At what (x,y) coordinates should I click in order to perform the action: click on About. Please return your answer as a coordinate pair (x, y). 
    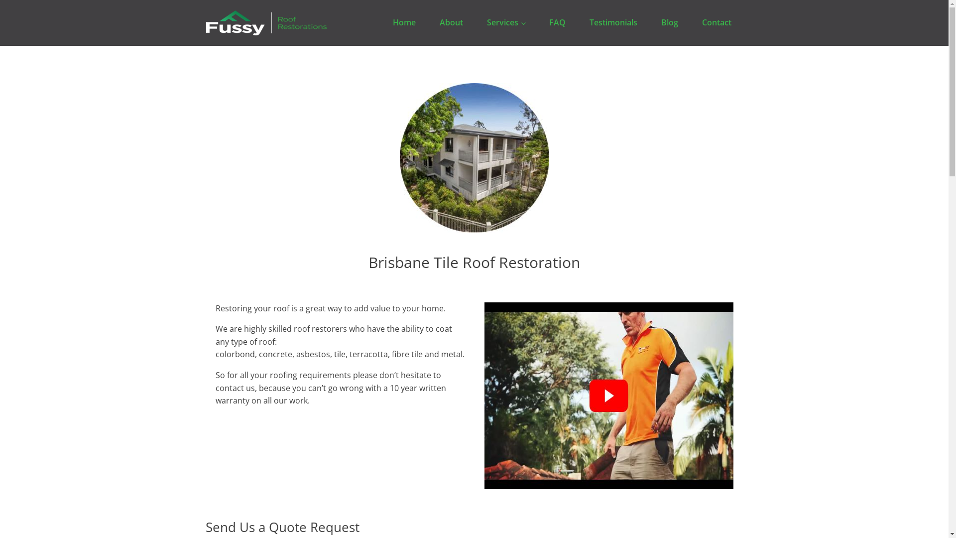
    Looking at the image, I should click on (451, 23).